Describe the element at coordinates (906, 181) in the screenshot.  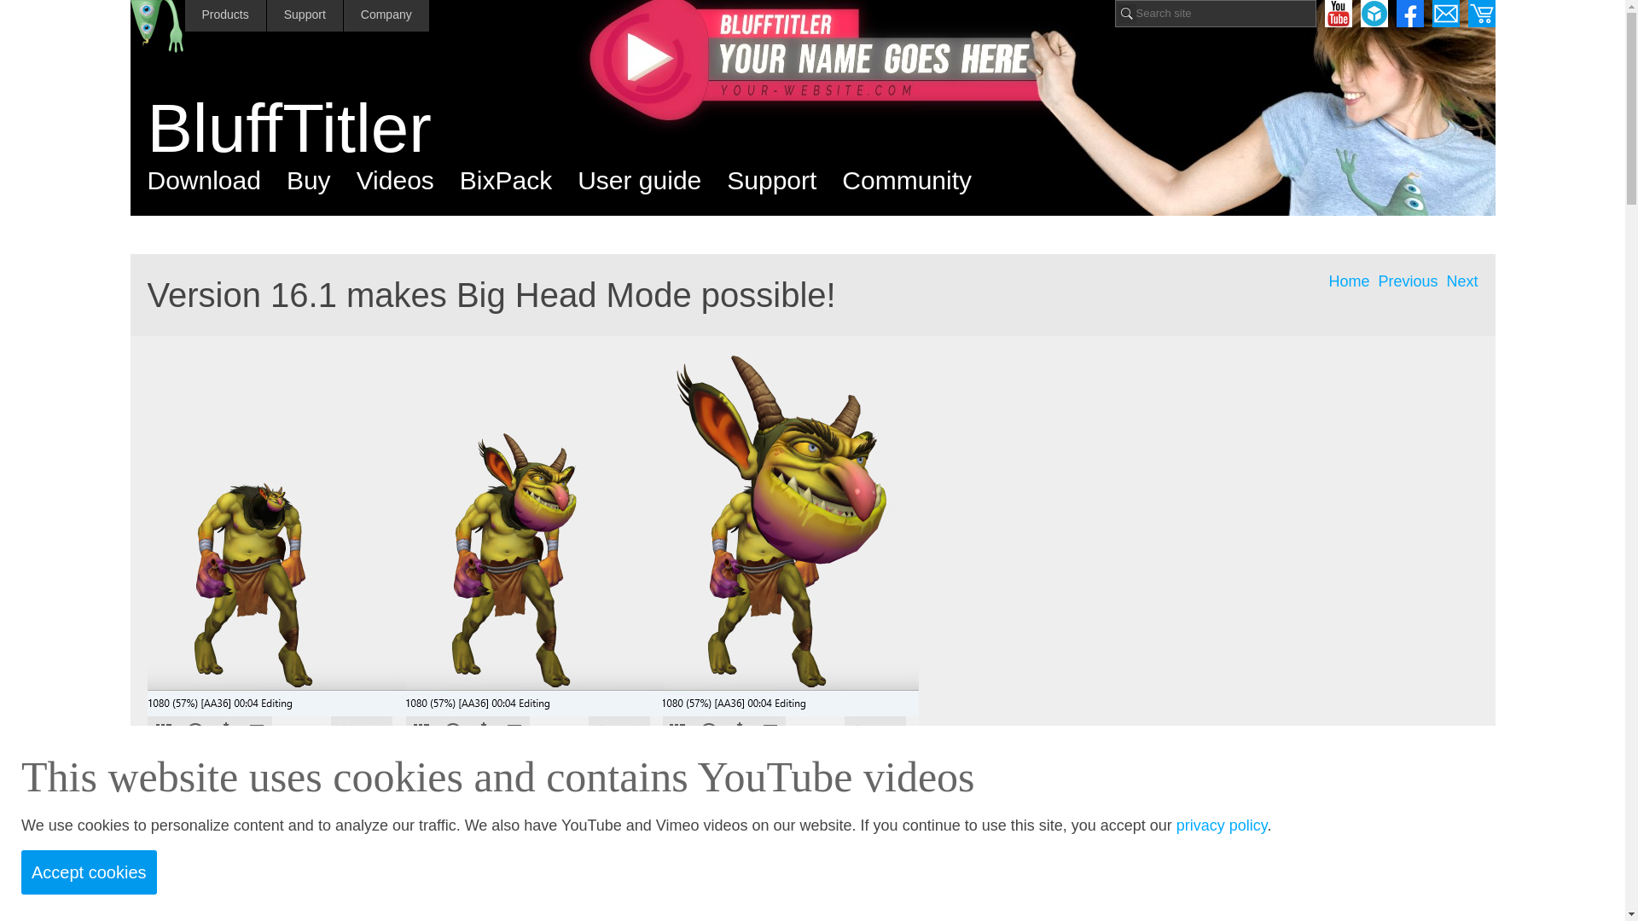
I see `Community` at that location.